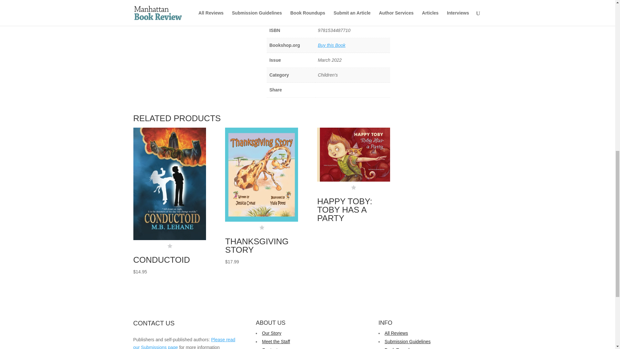  What do you see at coordinates (184, 343) in the screenshot?
I see `Please read our Submissions page` at bounding box center [184, 343].